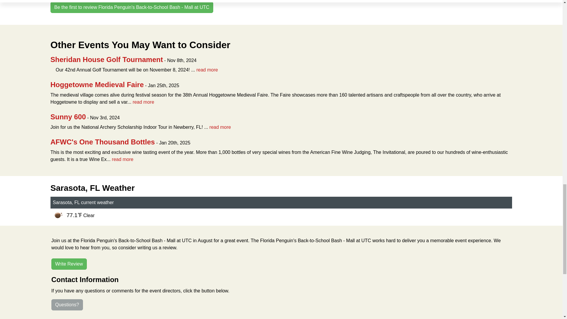  I want to click on read more, so click(207, 70).